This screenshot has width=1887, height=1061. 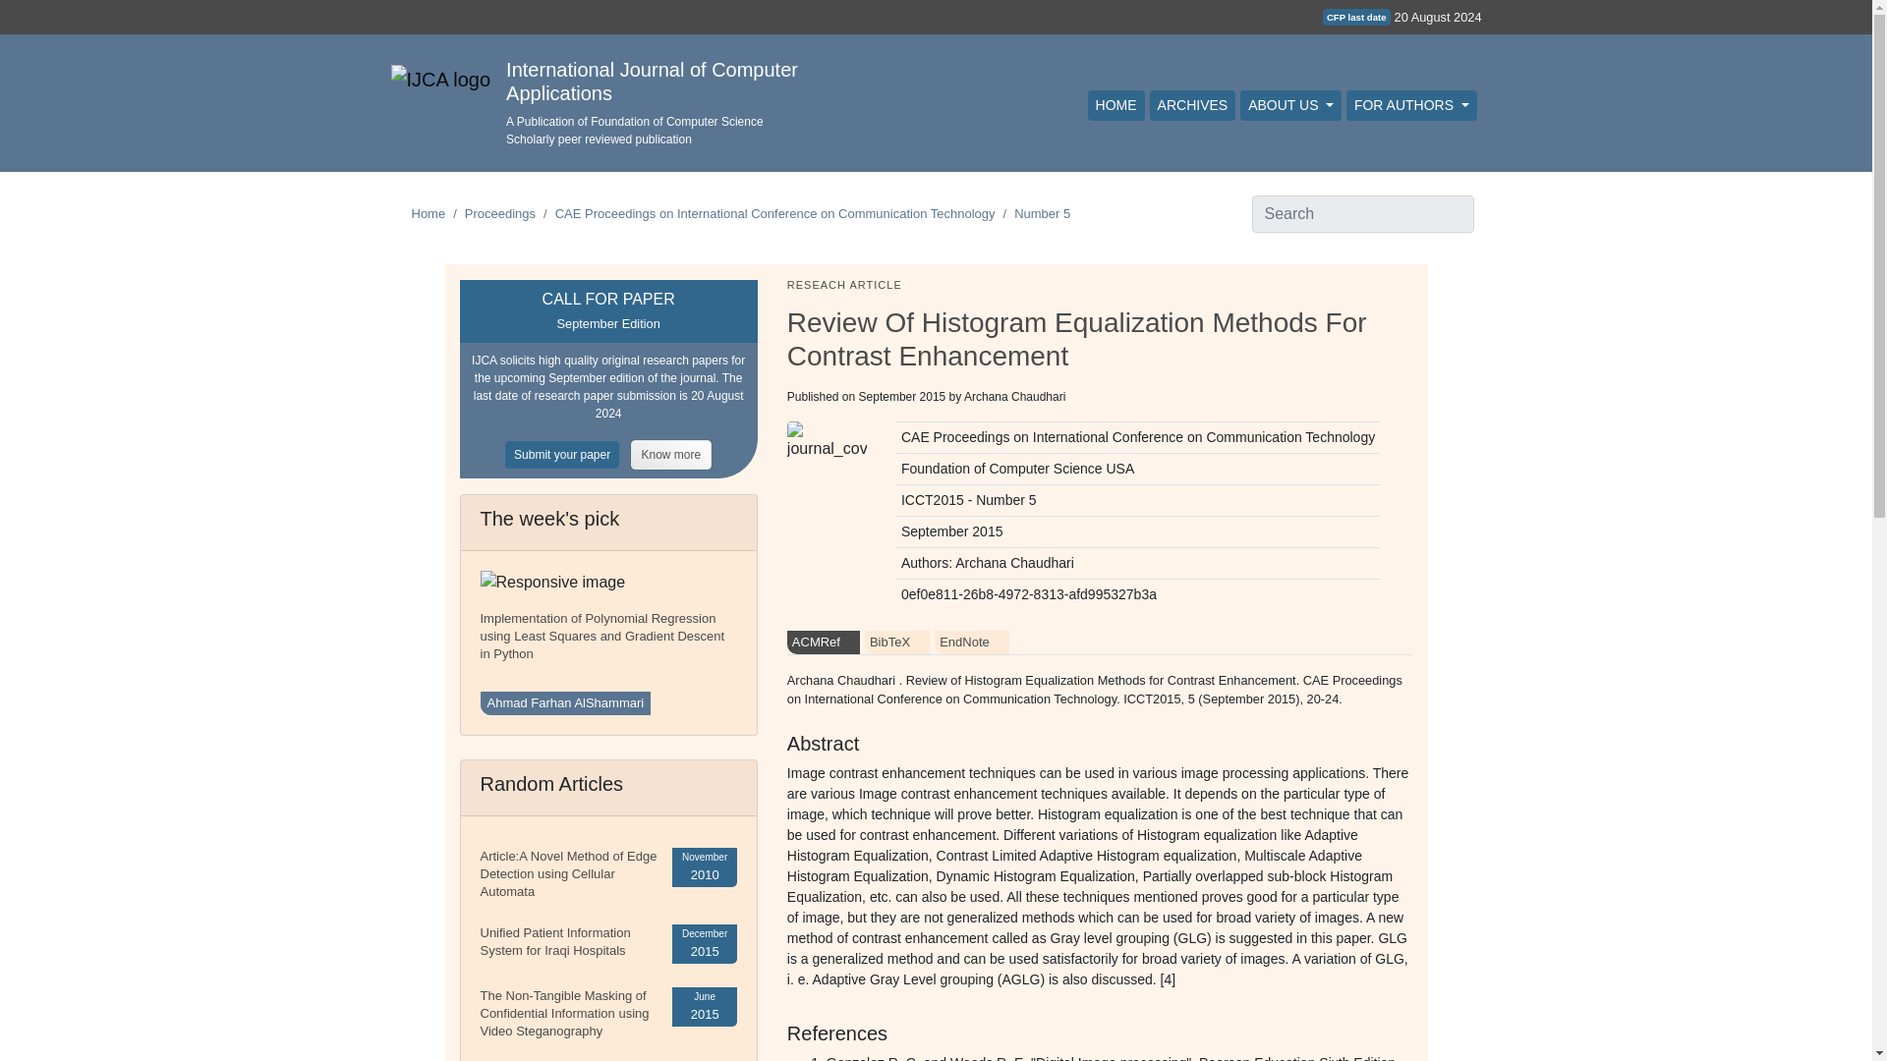 I want to click on FOR AUTHORS, so click(x=1411, y=105).